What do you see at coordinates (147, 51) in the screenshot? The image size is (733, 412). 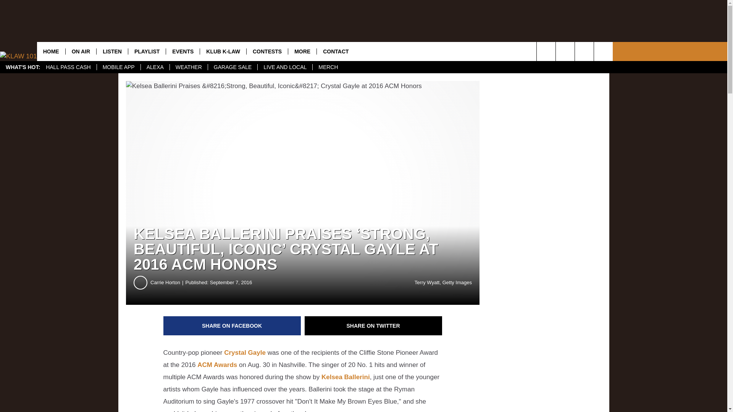 I see `PLAYLIST` at bounding box center [147, 51].